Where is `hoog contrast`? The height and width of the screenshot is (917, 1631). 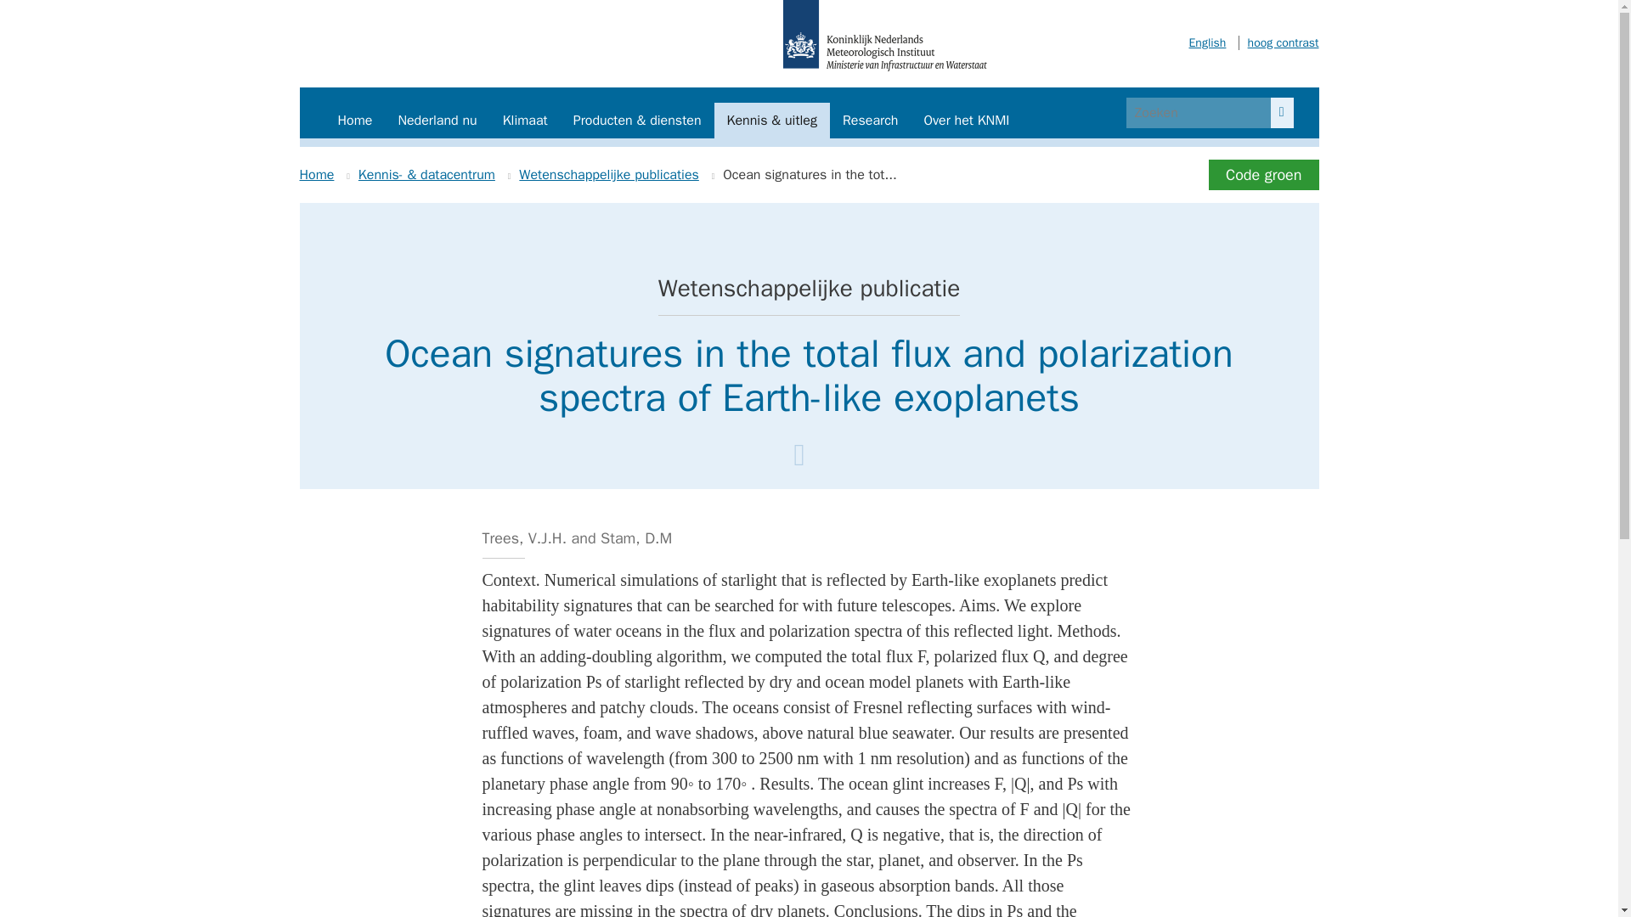 hoog contrast is located at coordinates (1278, 42).